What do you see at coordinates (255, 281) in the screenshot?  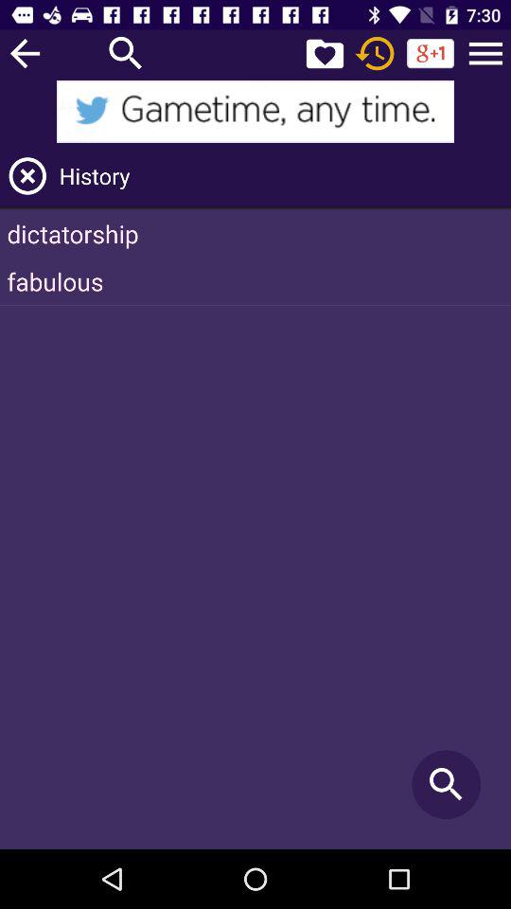 I see `turn on the item below the dictatorship item` at bounding box center [255, 281].